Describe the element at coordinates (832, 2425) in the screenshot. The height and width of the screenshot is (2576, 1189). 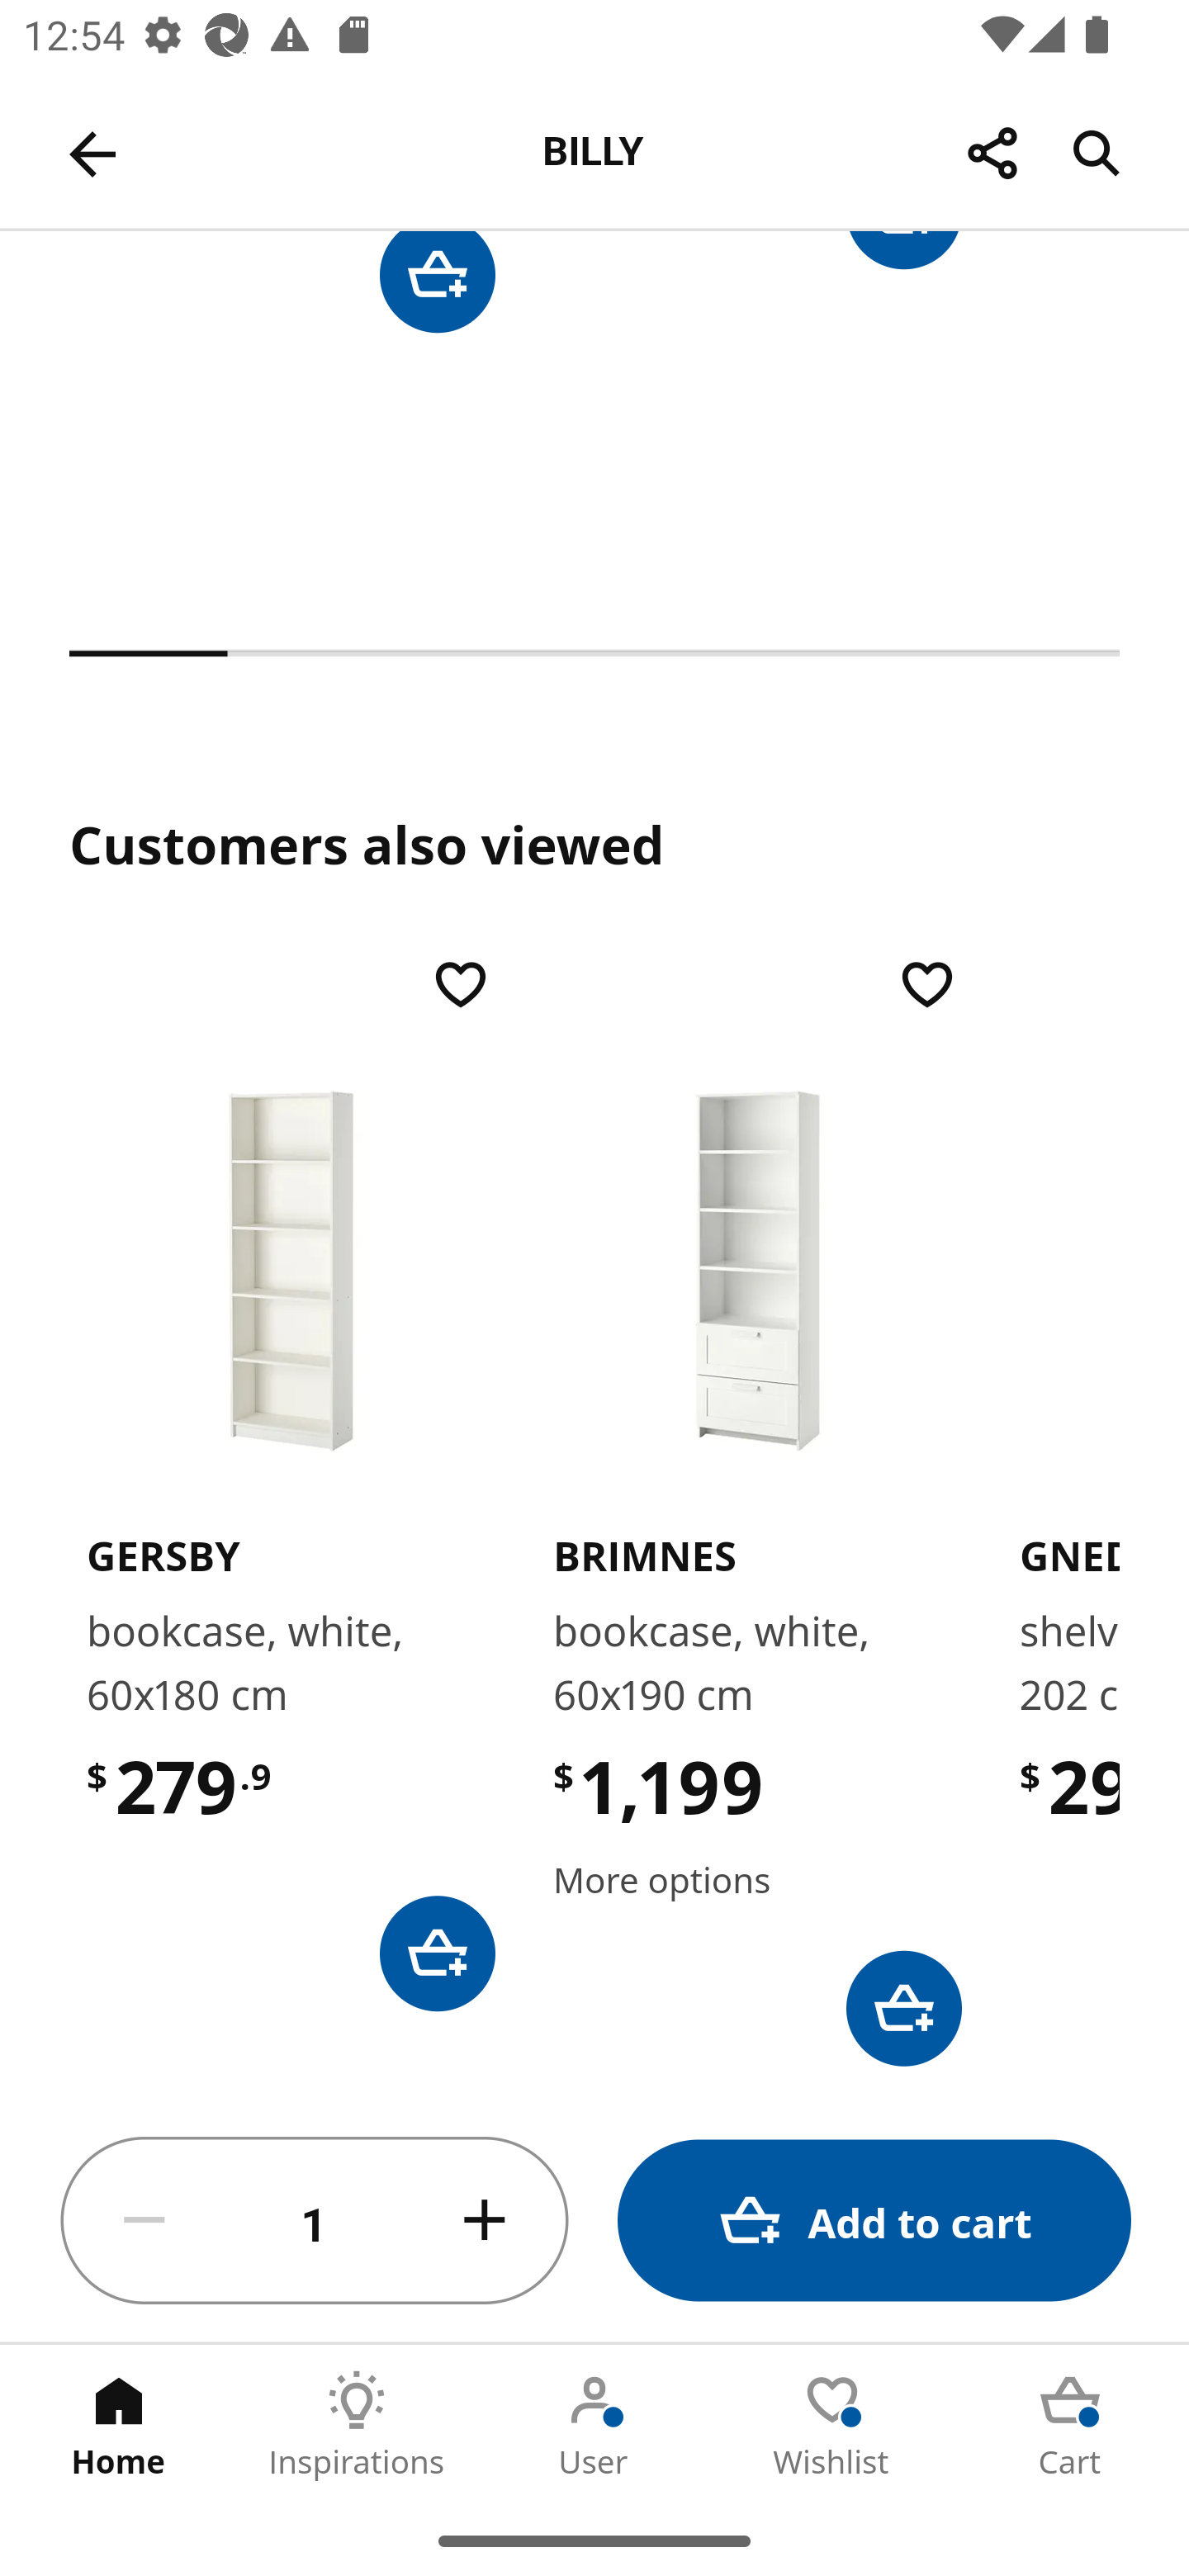
I see `Wishlist
Tab 4 of 5` at that location.